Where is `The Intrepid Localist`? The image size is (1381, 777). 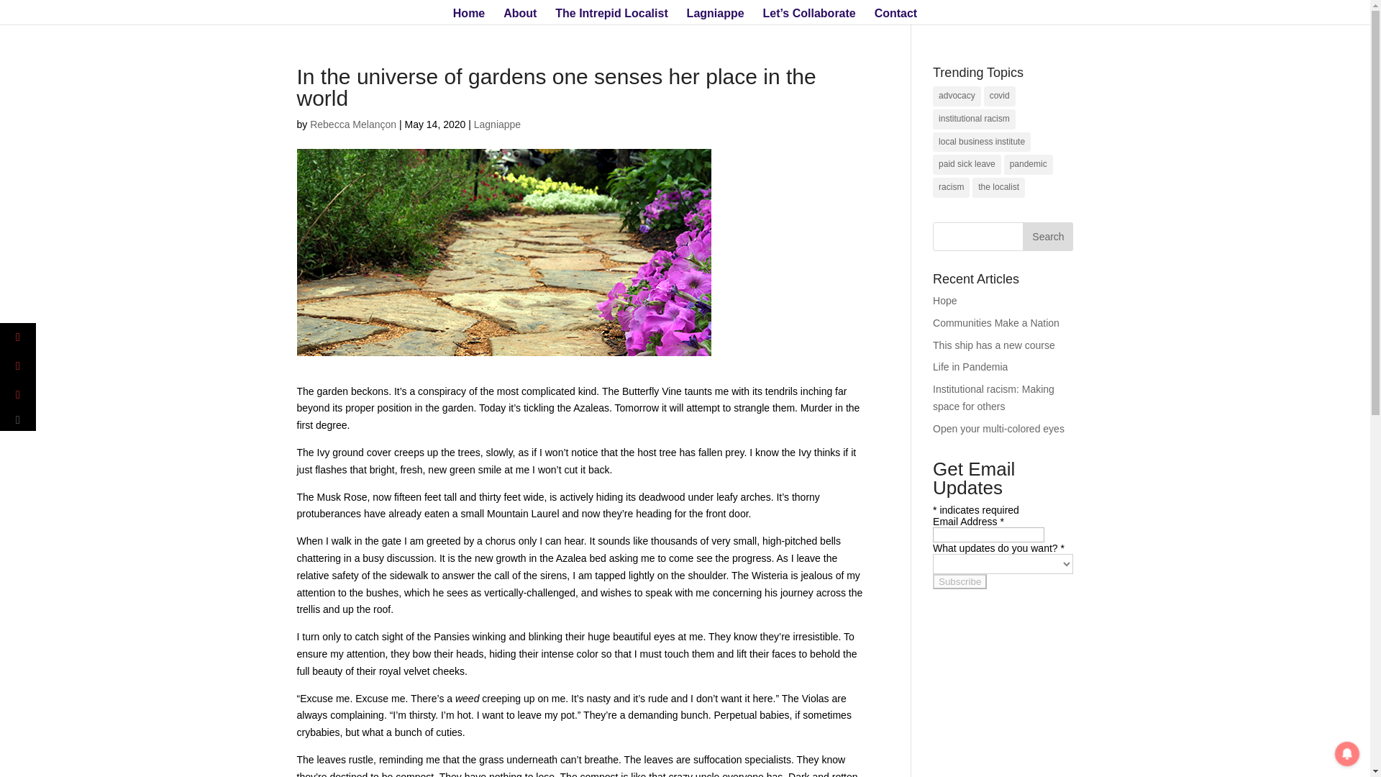 The Intrepid Localist is located at coordinates (611, 16).